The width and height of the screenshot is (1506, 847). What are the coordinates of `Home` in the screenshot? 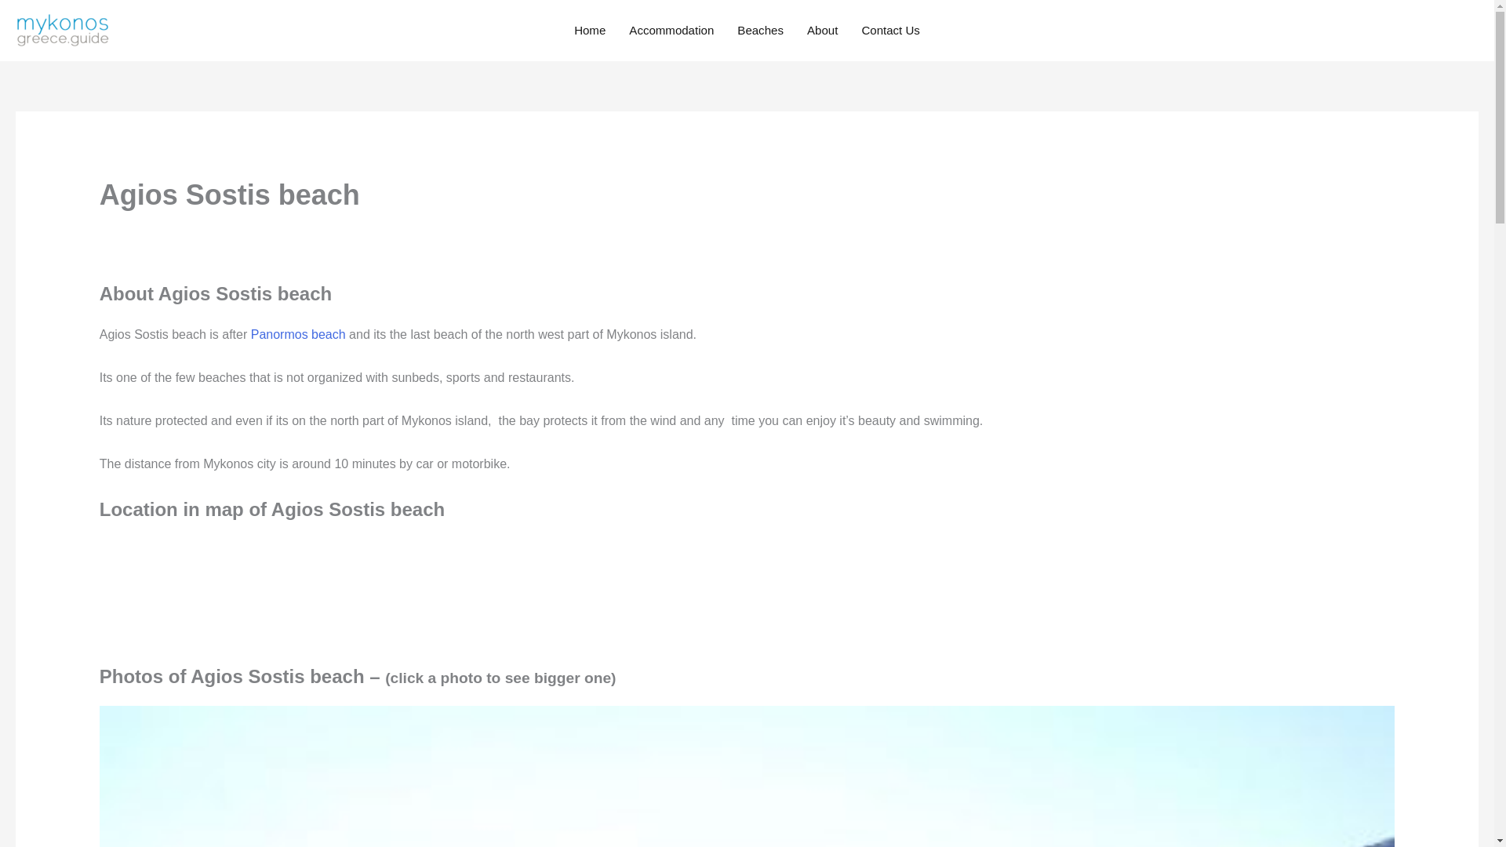 It's located at (590, 31).